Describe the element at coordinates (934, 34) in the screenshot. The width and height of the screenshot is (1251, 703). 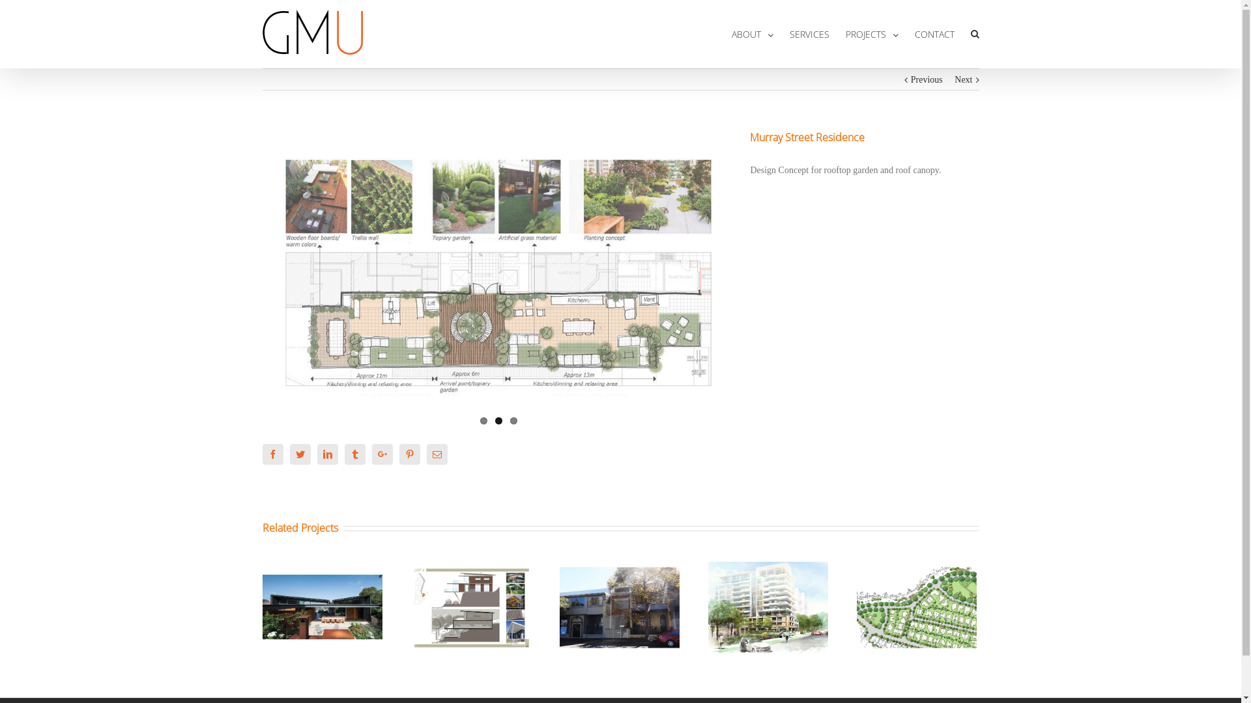
I see `CONTACT` at that location.